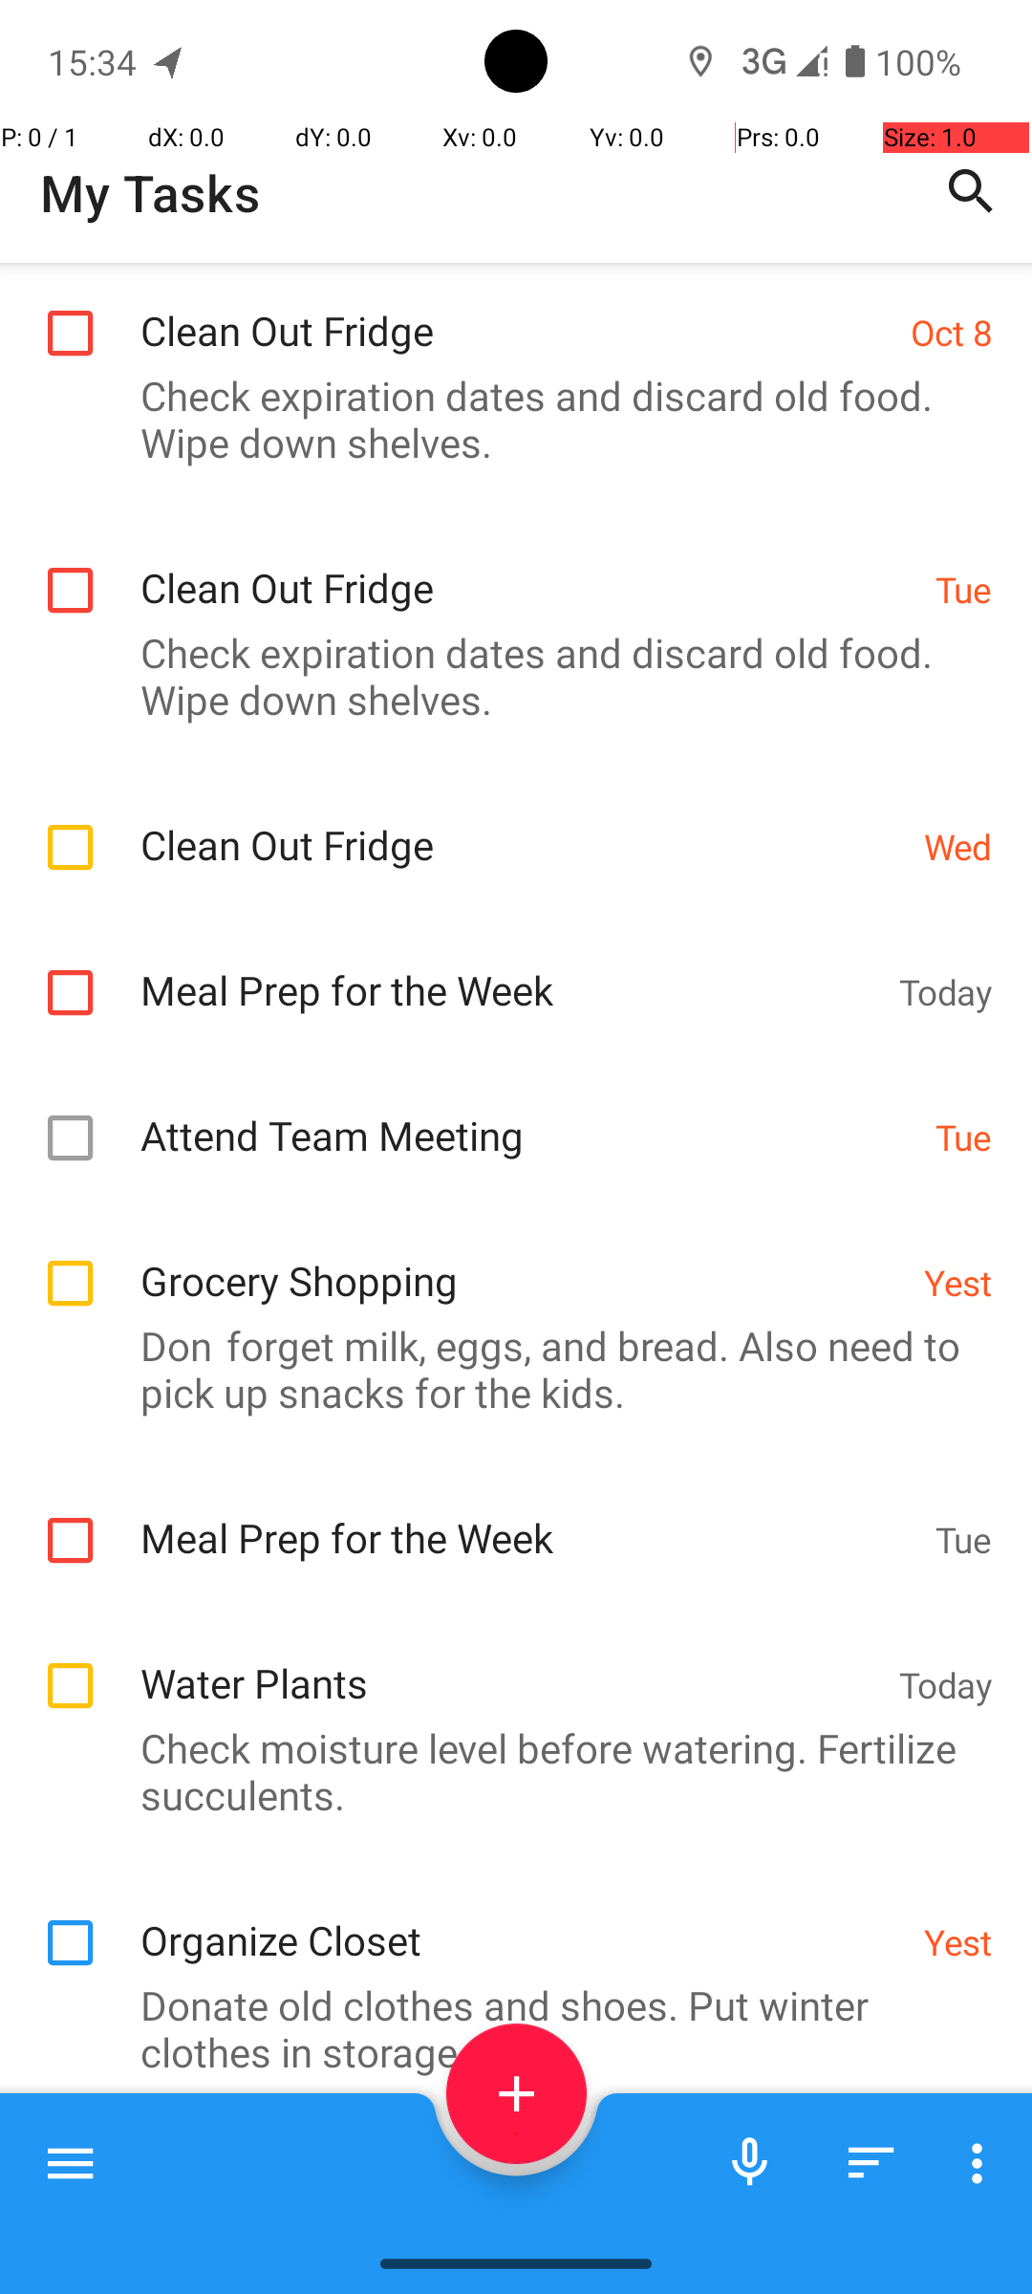  I want to click on Don	 forget milk, eggs, and bread. Also need to pick up snacks for the kids., so click(506, 1369).